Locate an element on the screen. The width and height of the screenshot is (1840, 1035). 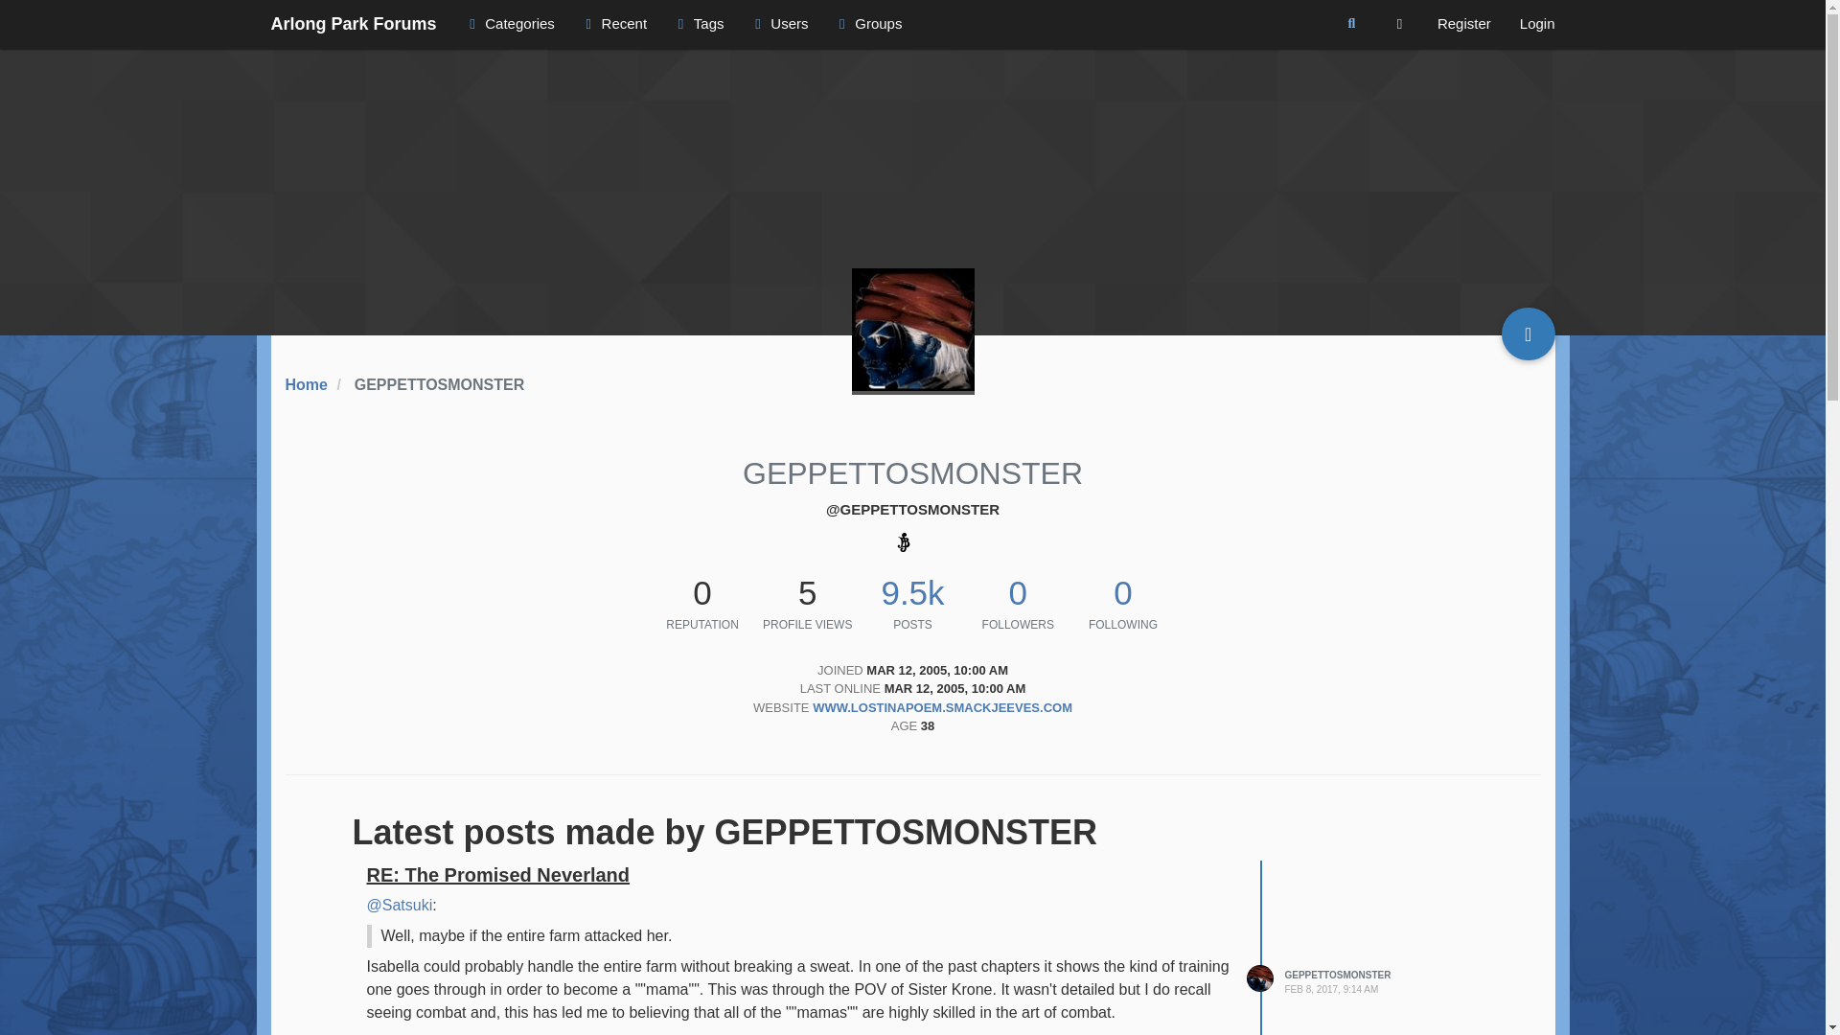
9.5k is located at coordinates (912, 592).